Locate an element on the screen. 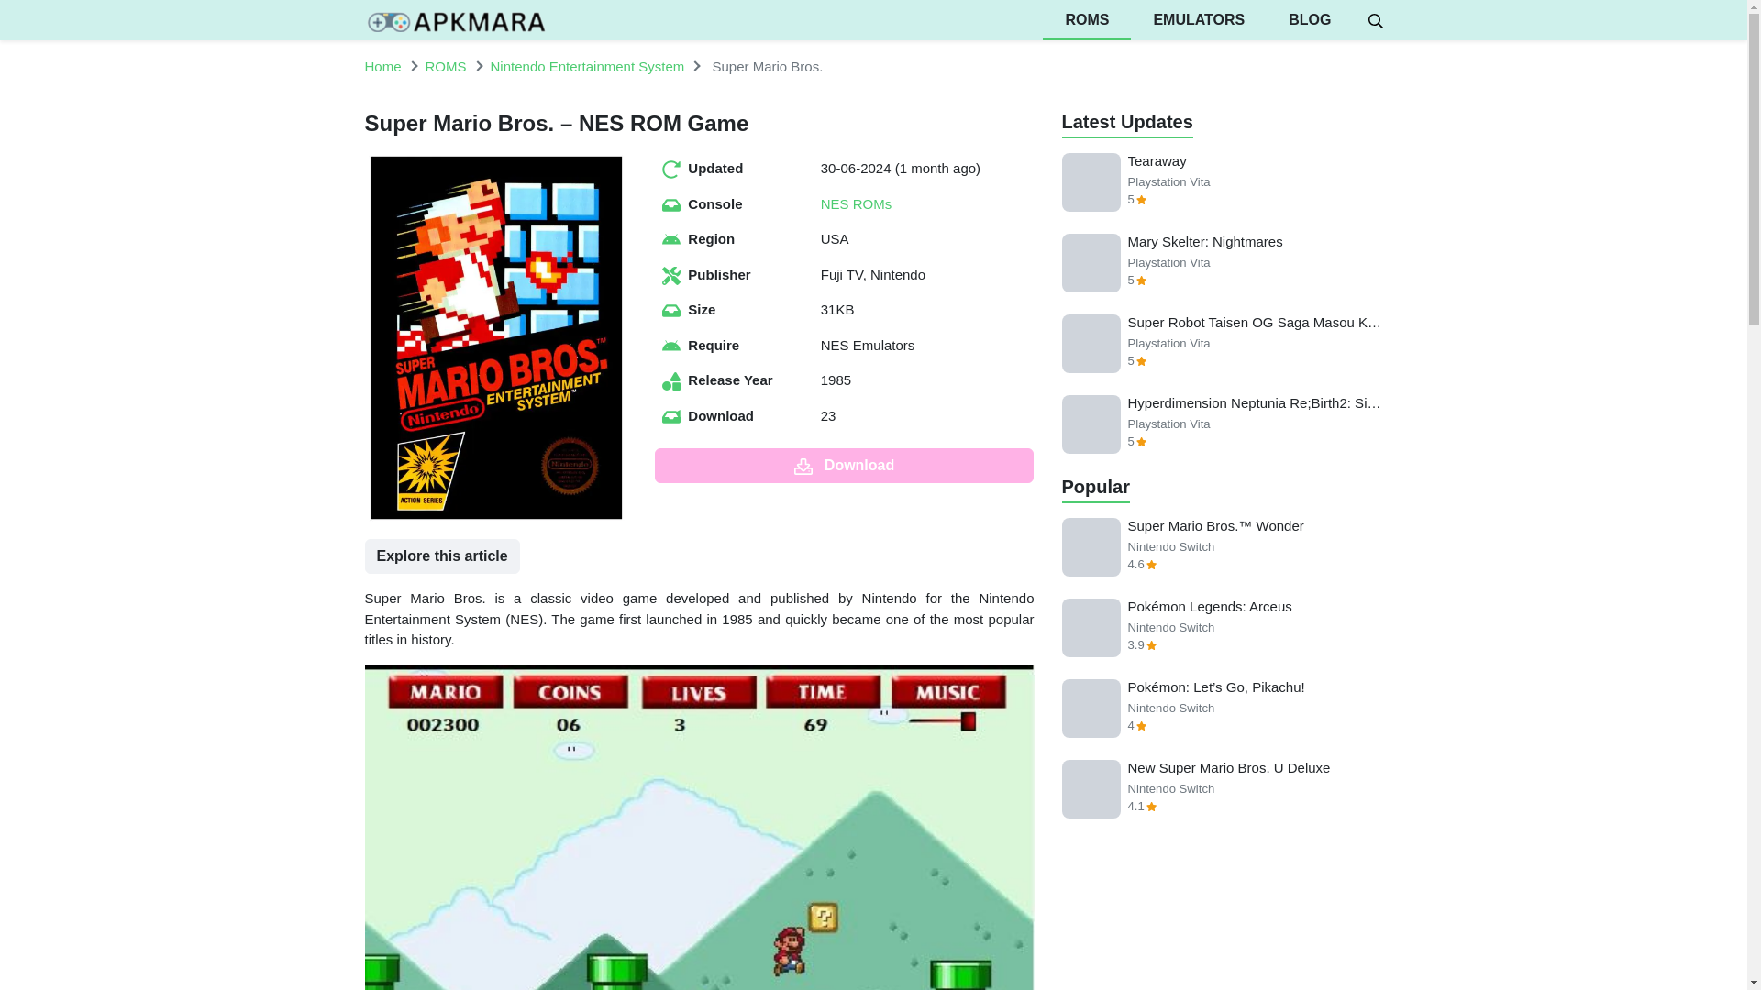 This screenshot has height=990, width=1761. EMULATORS is located at coordinates (1198, 20).